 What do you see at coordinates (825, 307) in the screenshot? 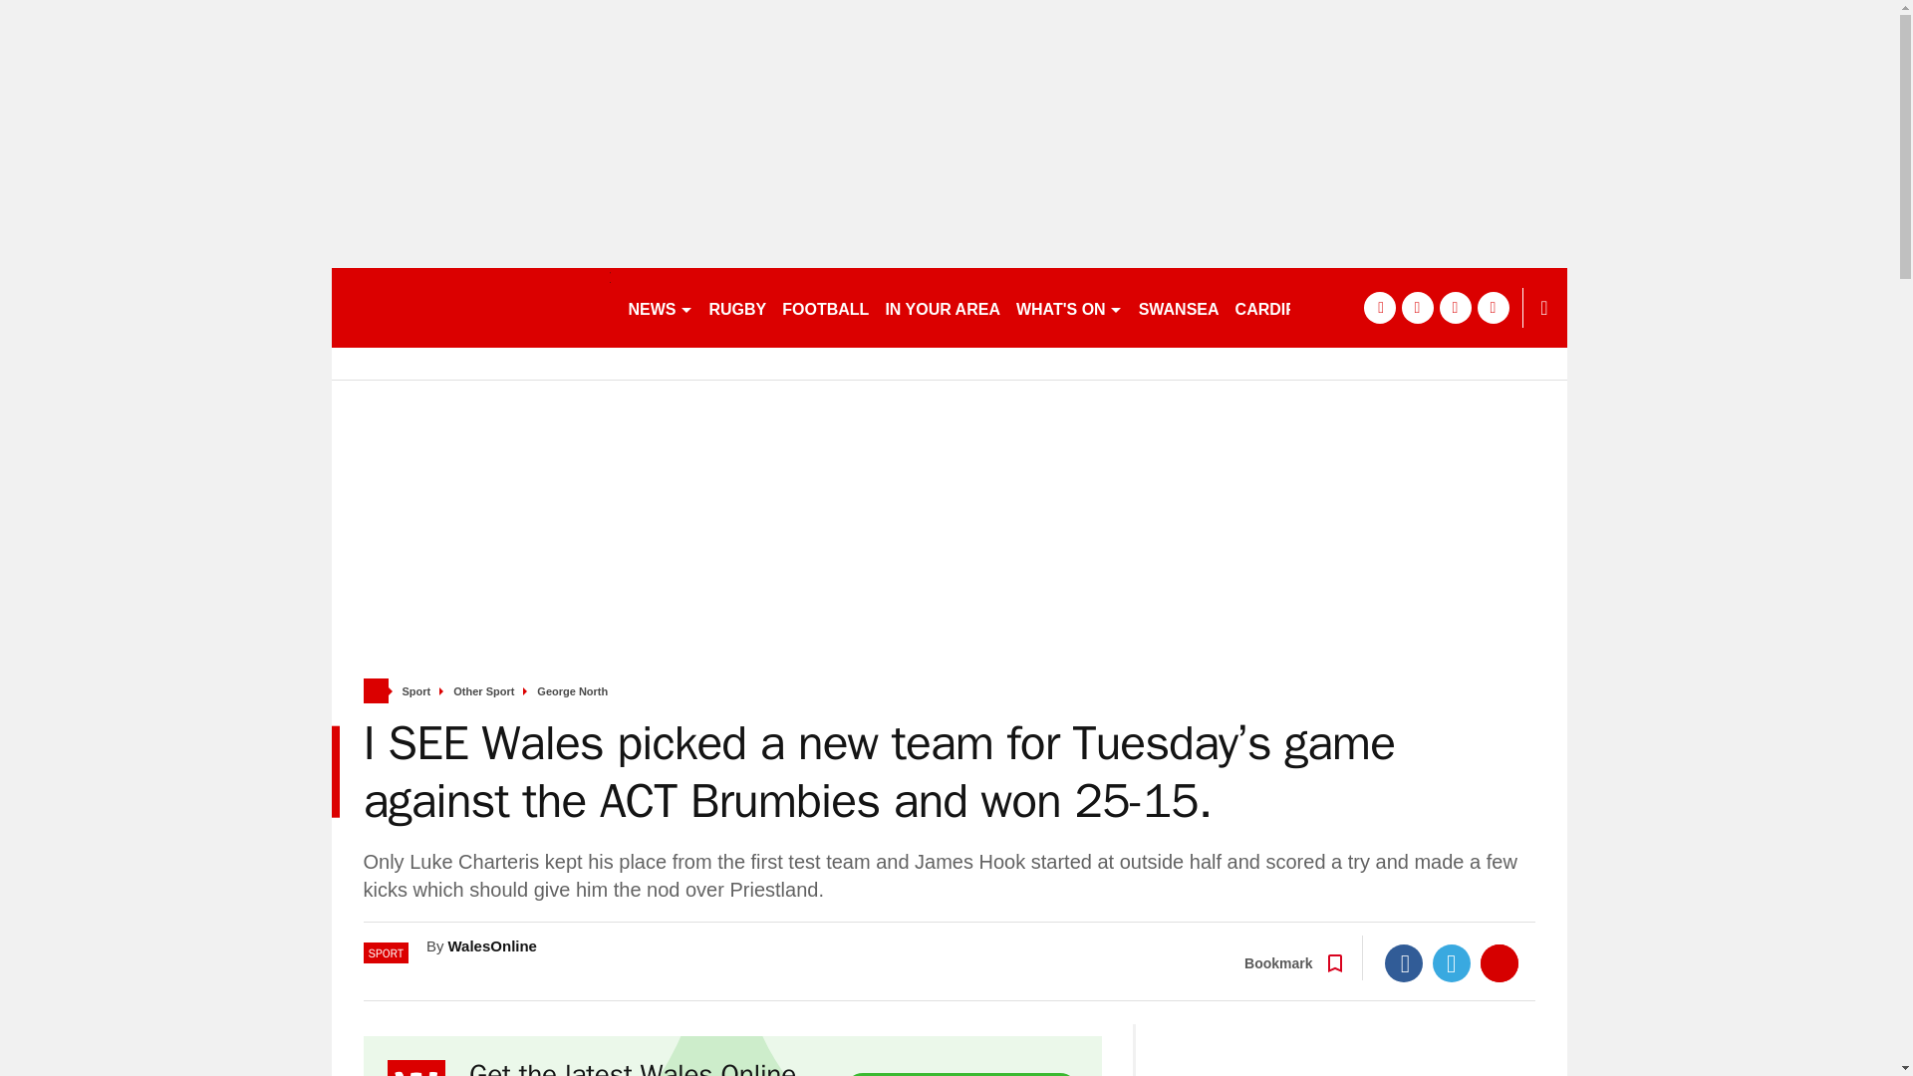
I see `FOOTBALL` at bounding box center [825, 307].